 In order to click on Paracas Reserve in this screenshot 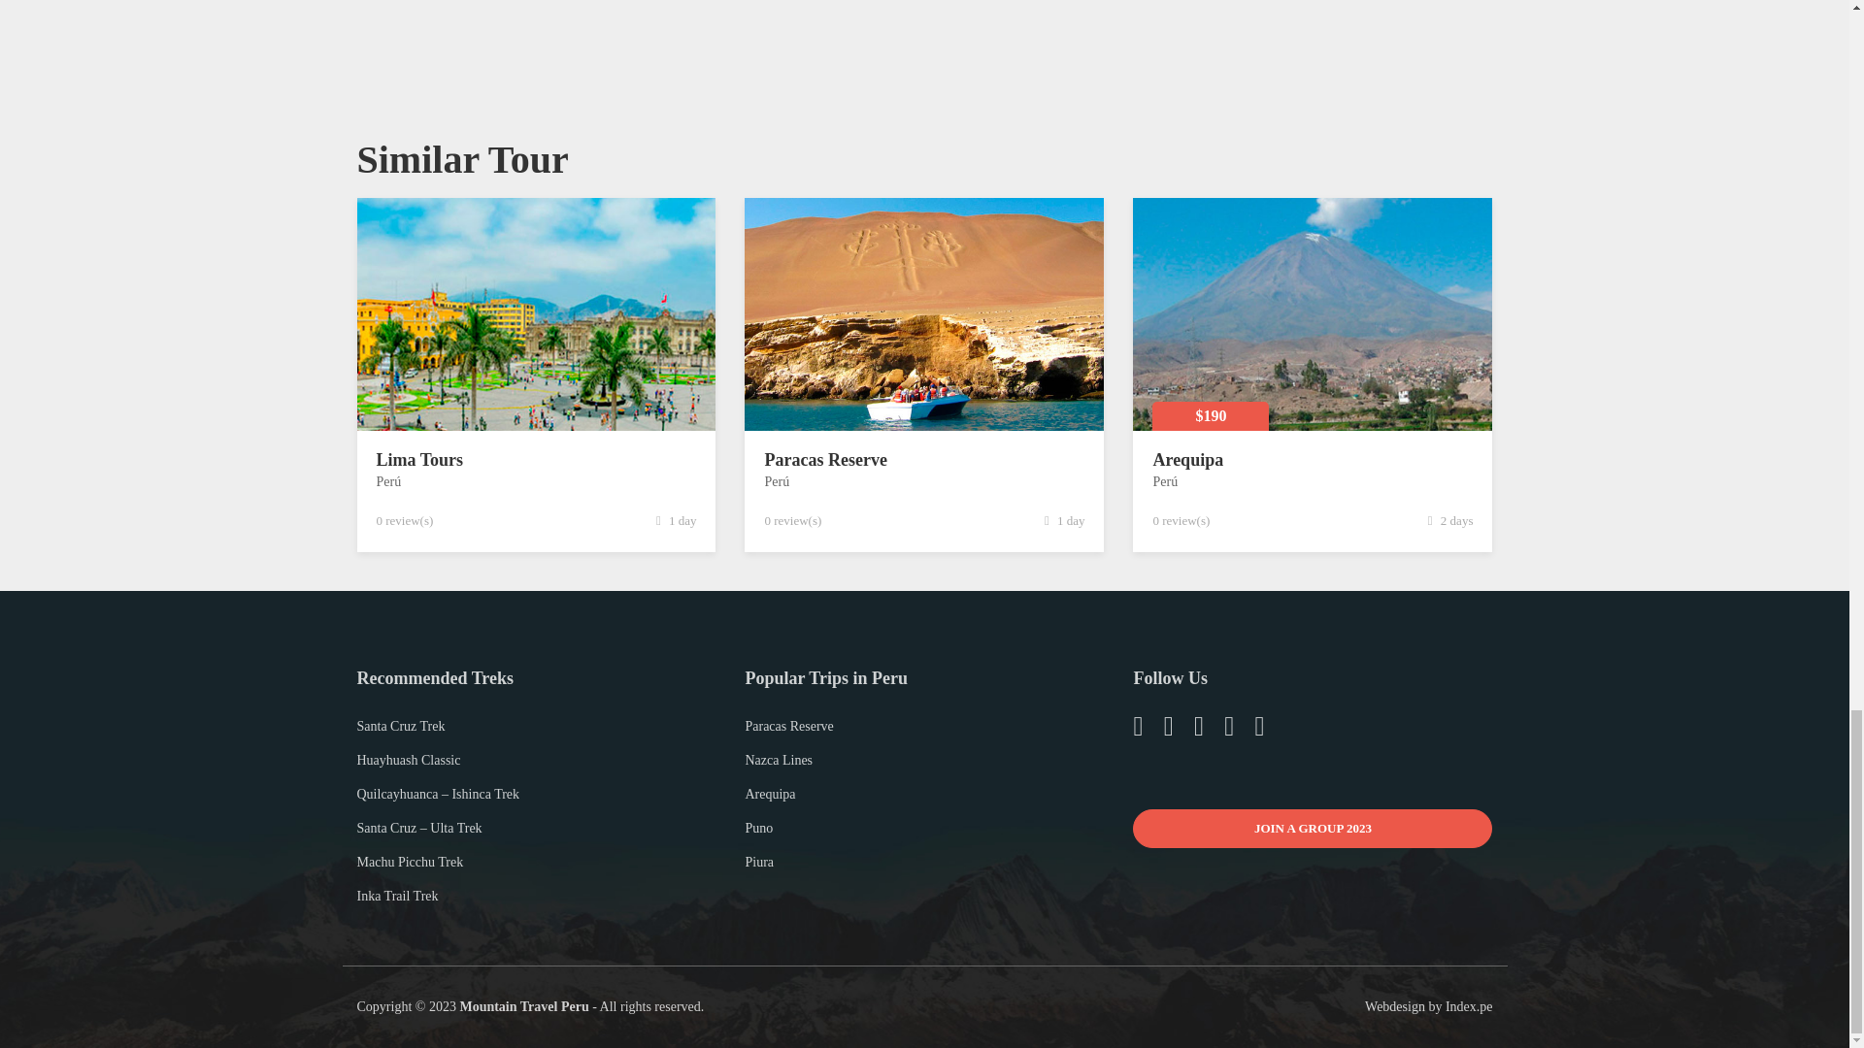, I will do `click(825, 460)`.